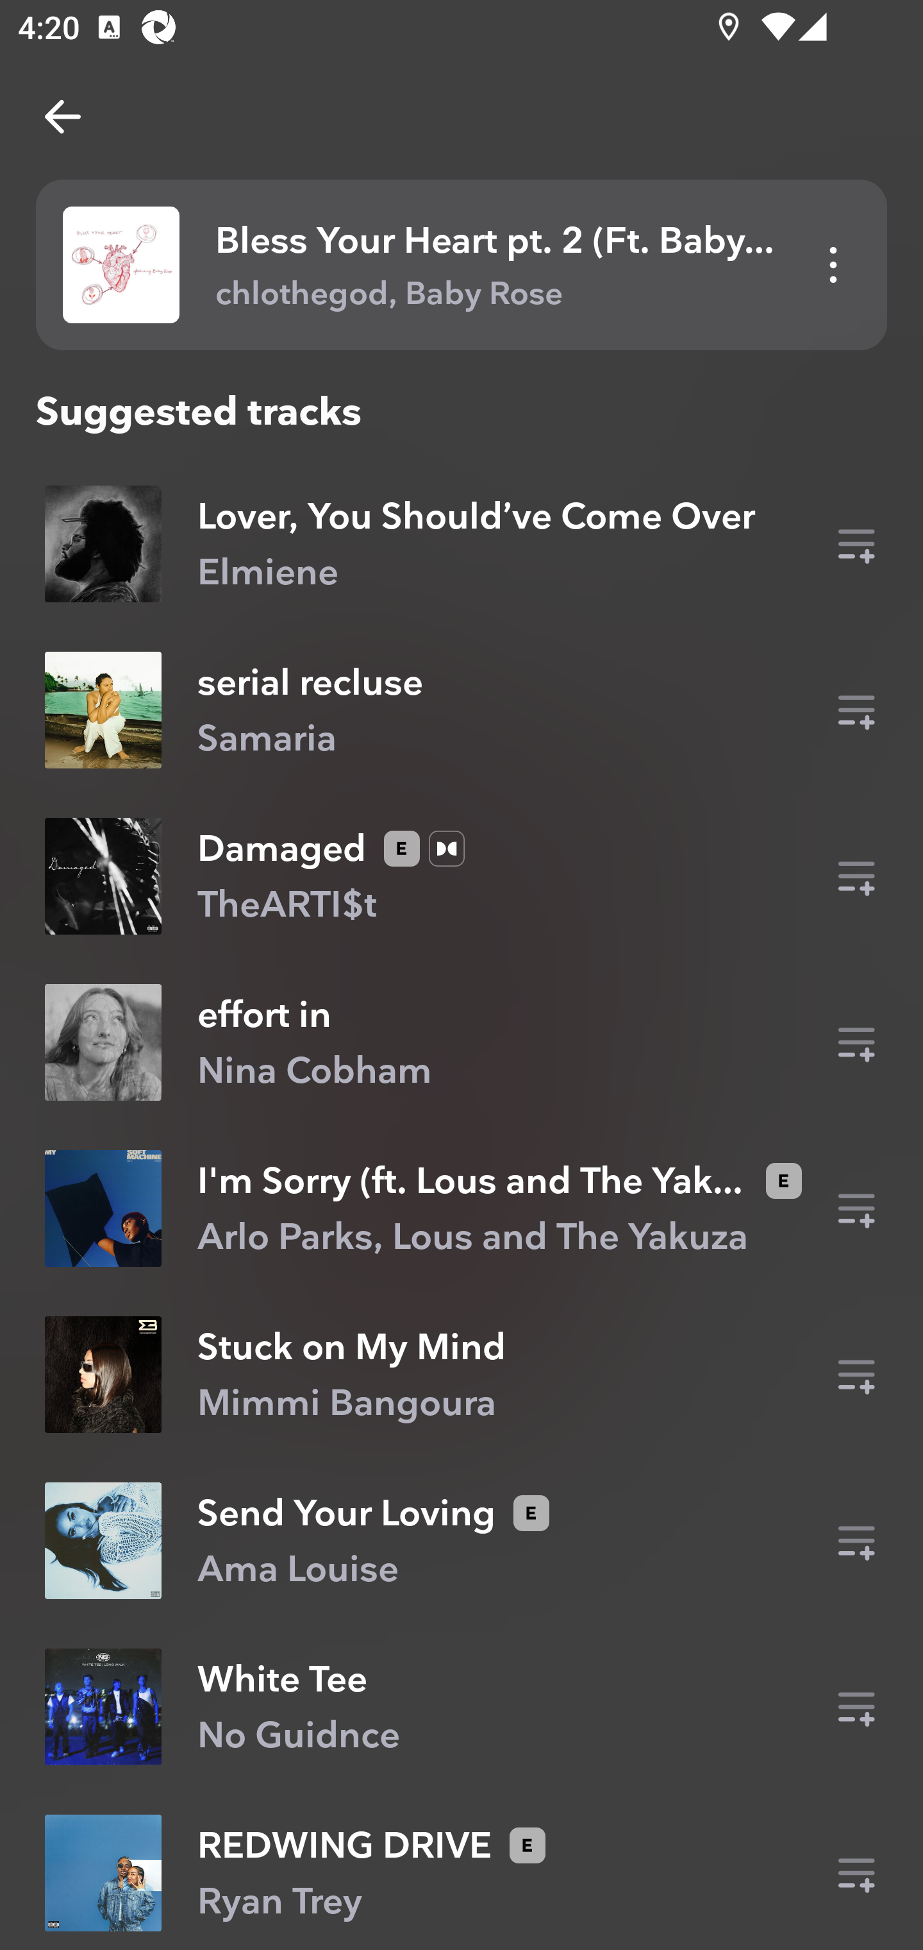 This screenshot has width=923, height=1950. I want to click on REDWING DRIVE Ryan Trey, so click(462, 1872).